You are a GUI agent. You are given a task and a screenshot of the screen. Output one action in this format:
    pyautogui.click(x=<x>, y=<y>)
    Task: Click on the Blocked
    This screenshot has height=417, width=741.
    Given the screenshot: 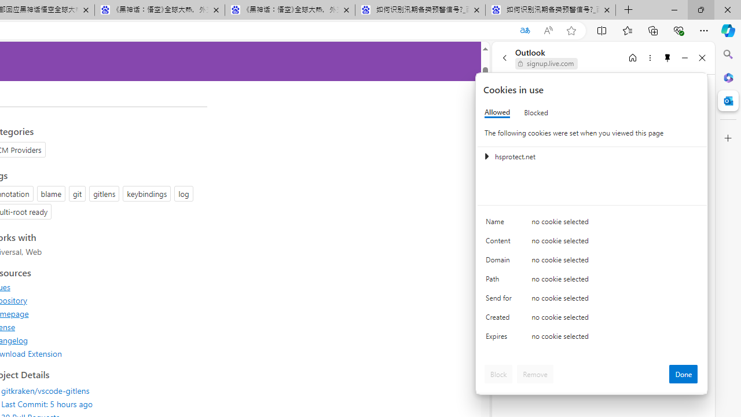 What is the action you would take?
    pyautogui.click(x=536, y=112)
    